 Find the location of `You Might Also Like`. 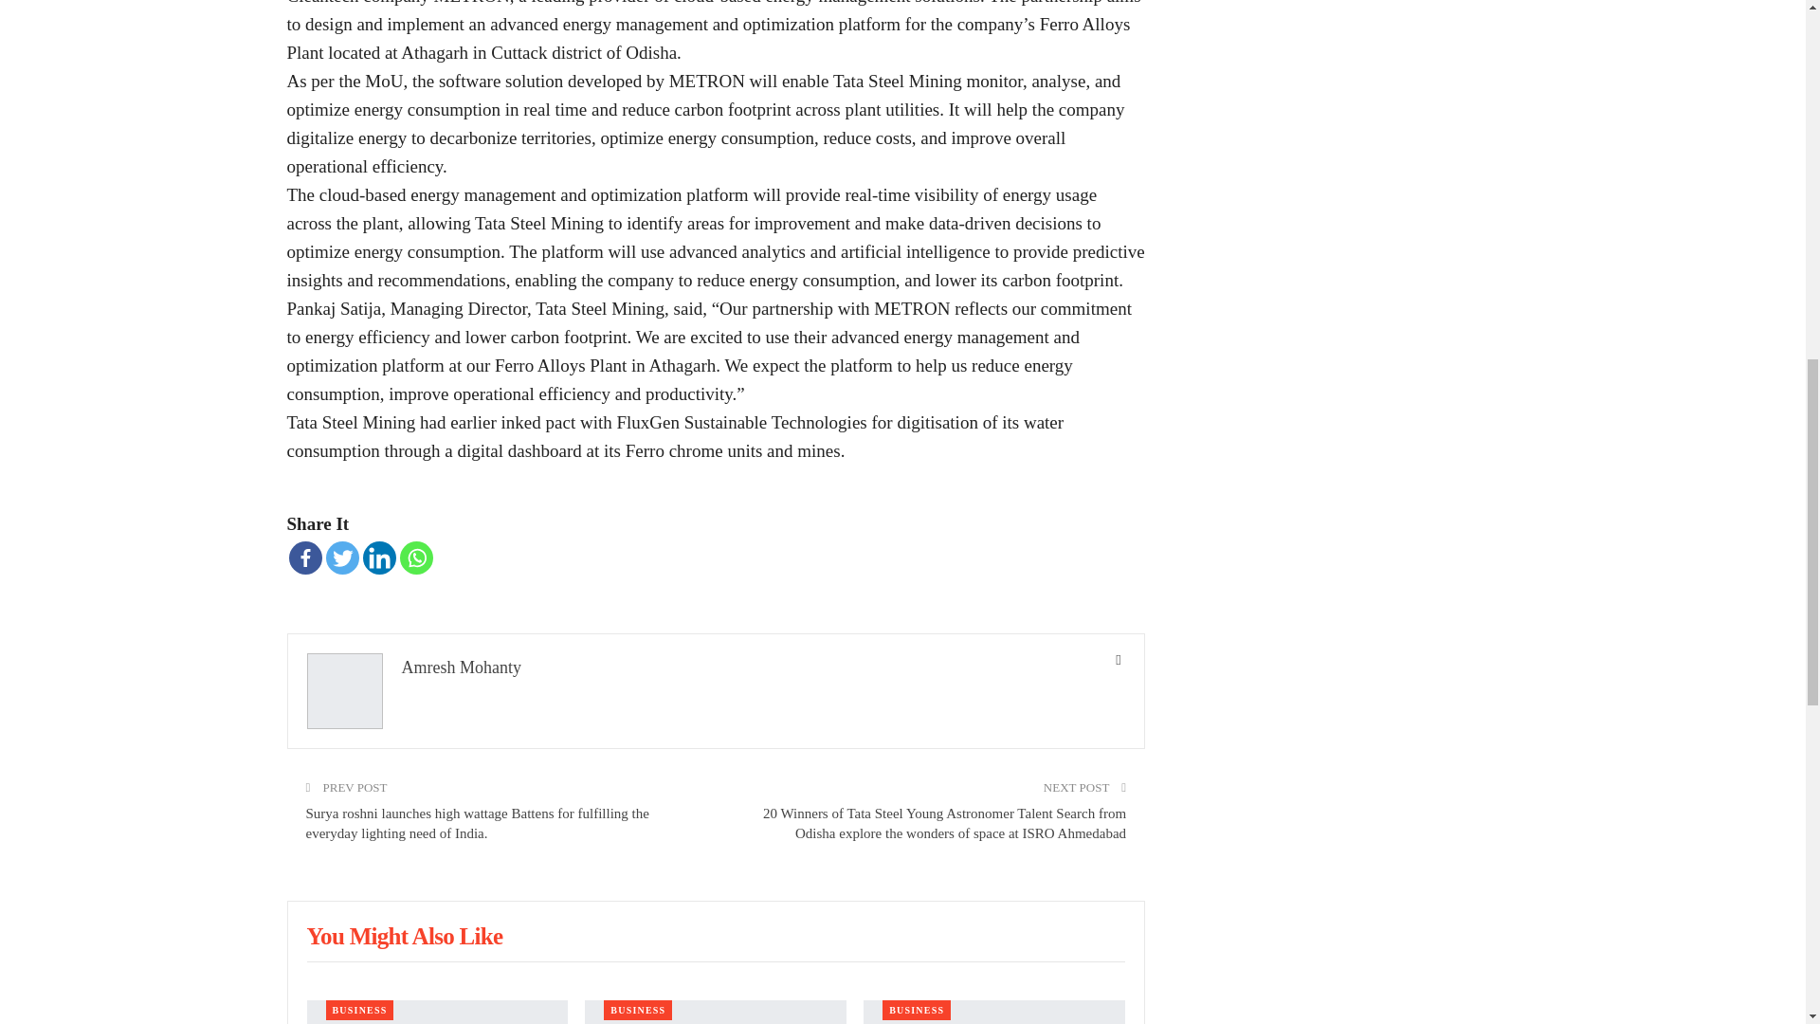

You Might Also Like is located at coordinates (406, 939).